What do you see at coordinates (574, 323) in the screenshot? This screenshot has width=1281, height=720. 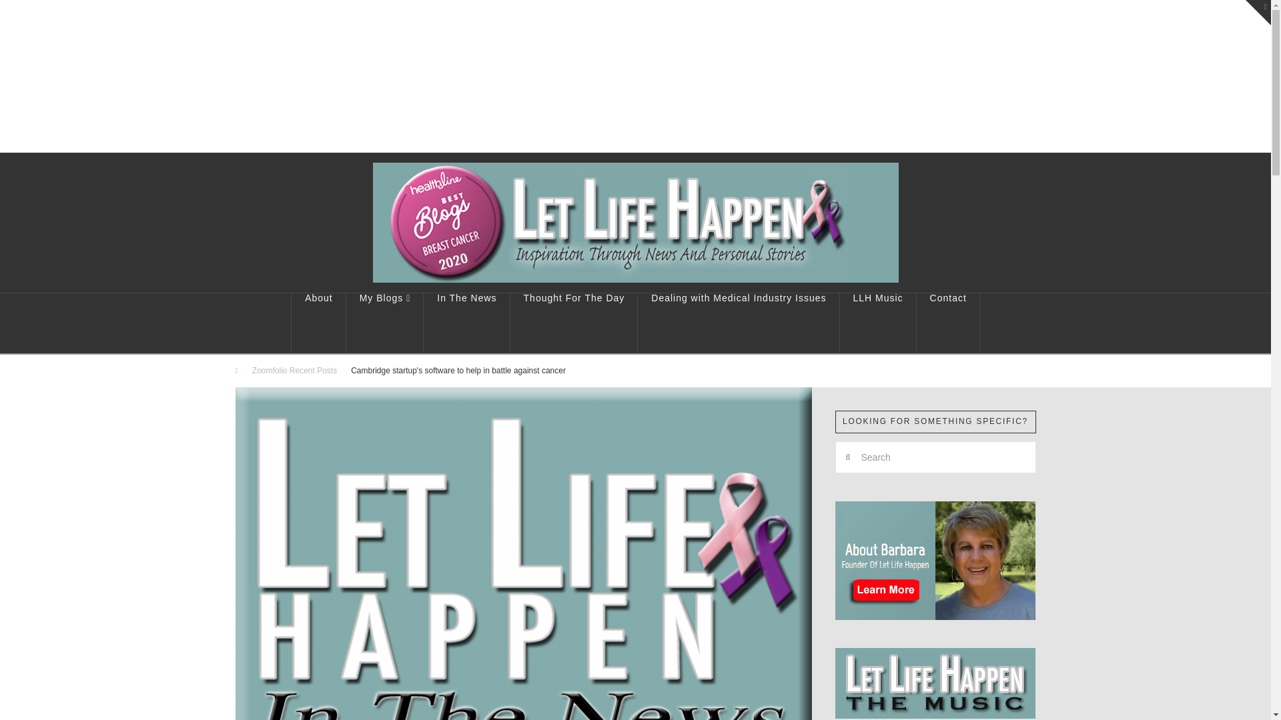 I see `Thought For The Day` at bounding box center [574, 323].